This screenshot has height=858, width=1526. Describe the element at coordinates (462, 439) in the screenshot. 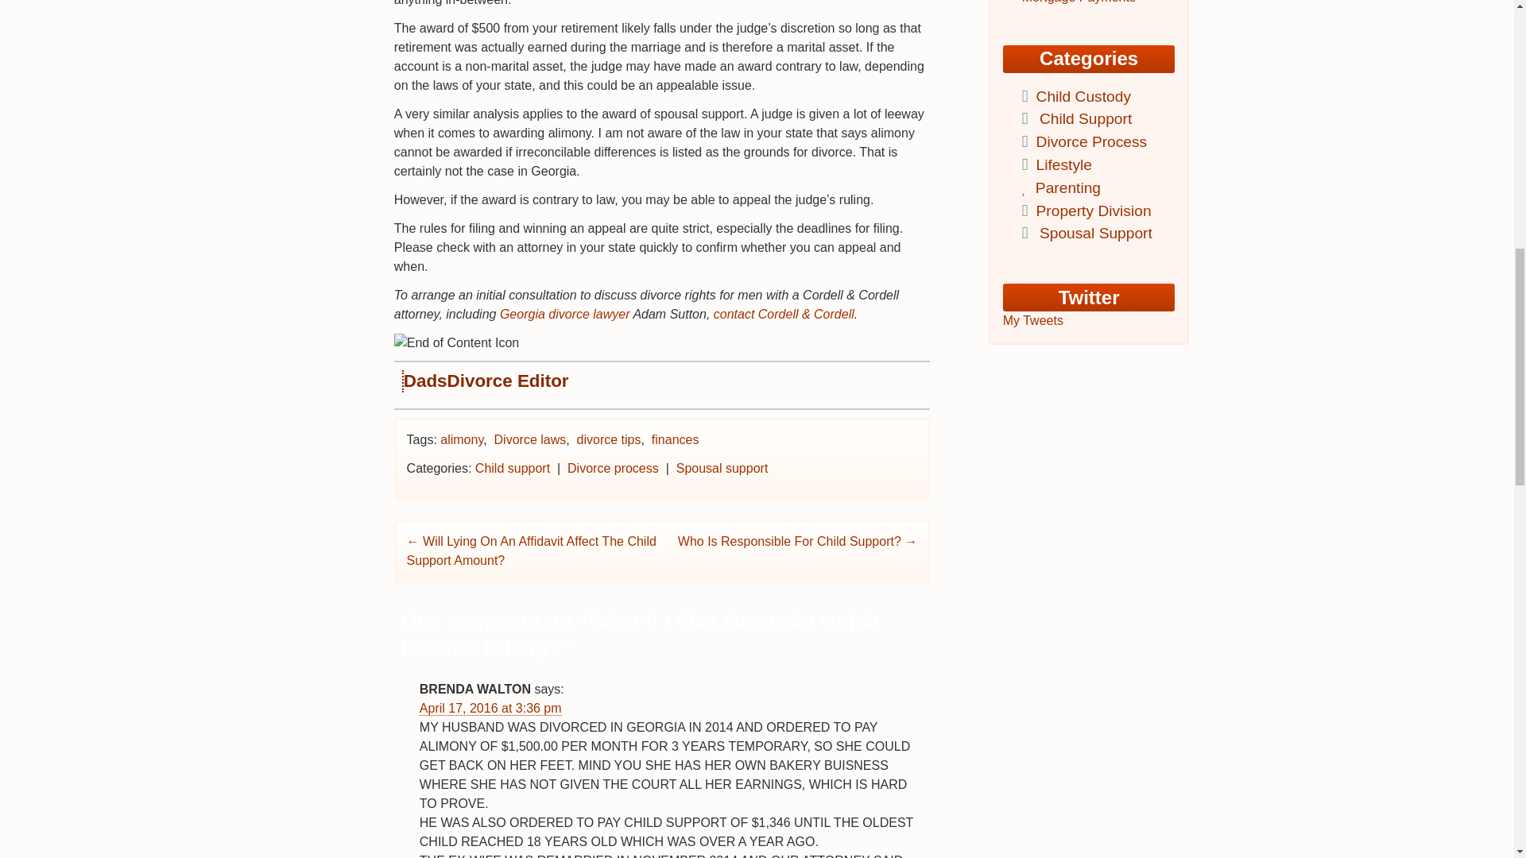

I see `alimony` at that location.